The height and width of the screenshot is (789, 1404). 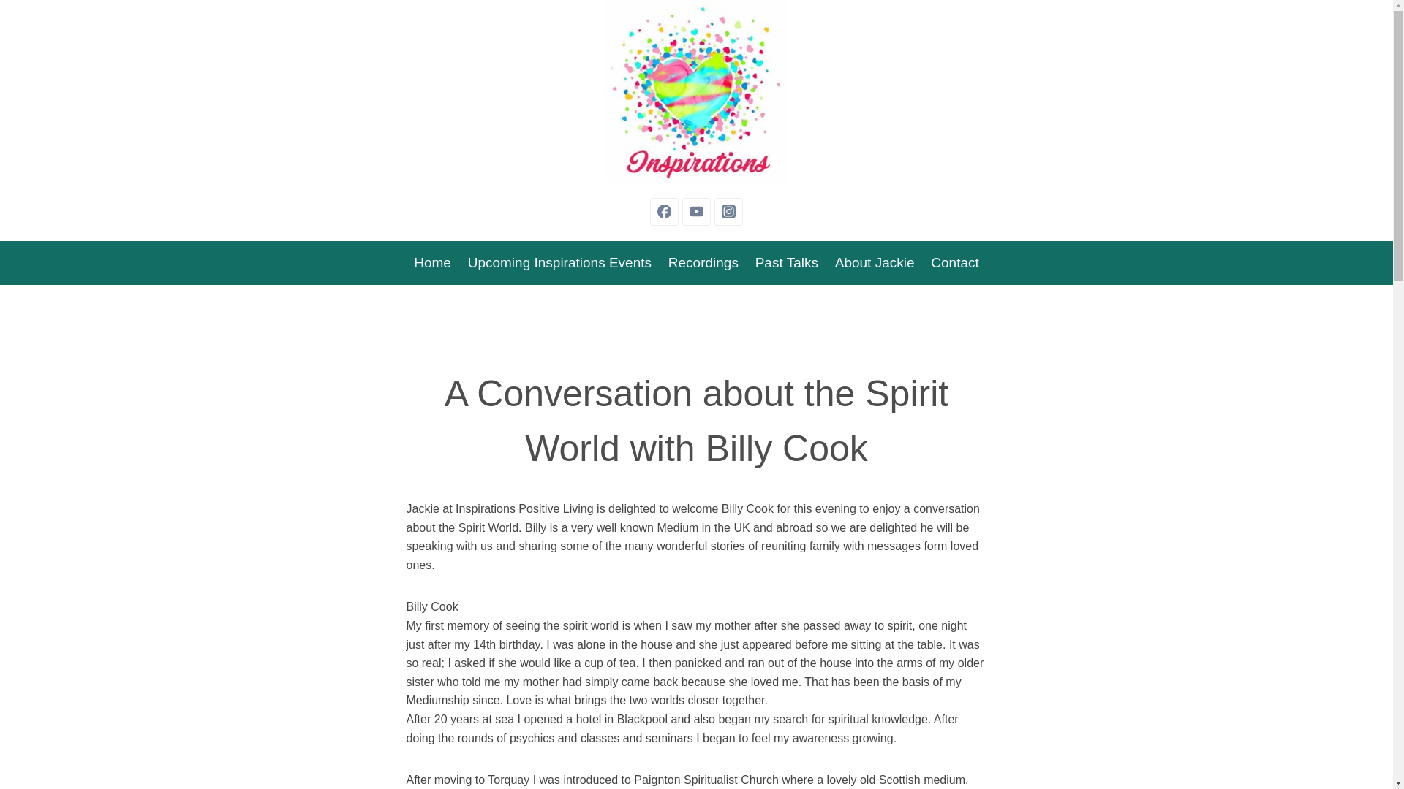 I want to click on About Jackie, so click(x=875, y=262).